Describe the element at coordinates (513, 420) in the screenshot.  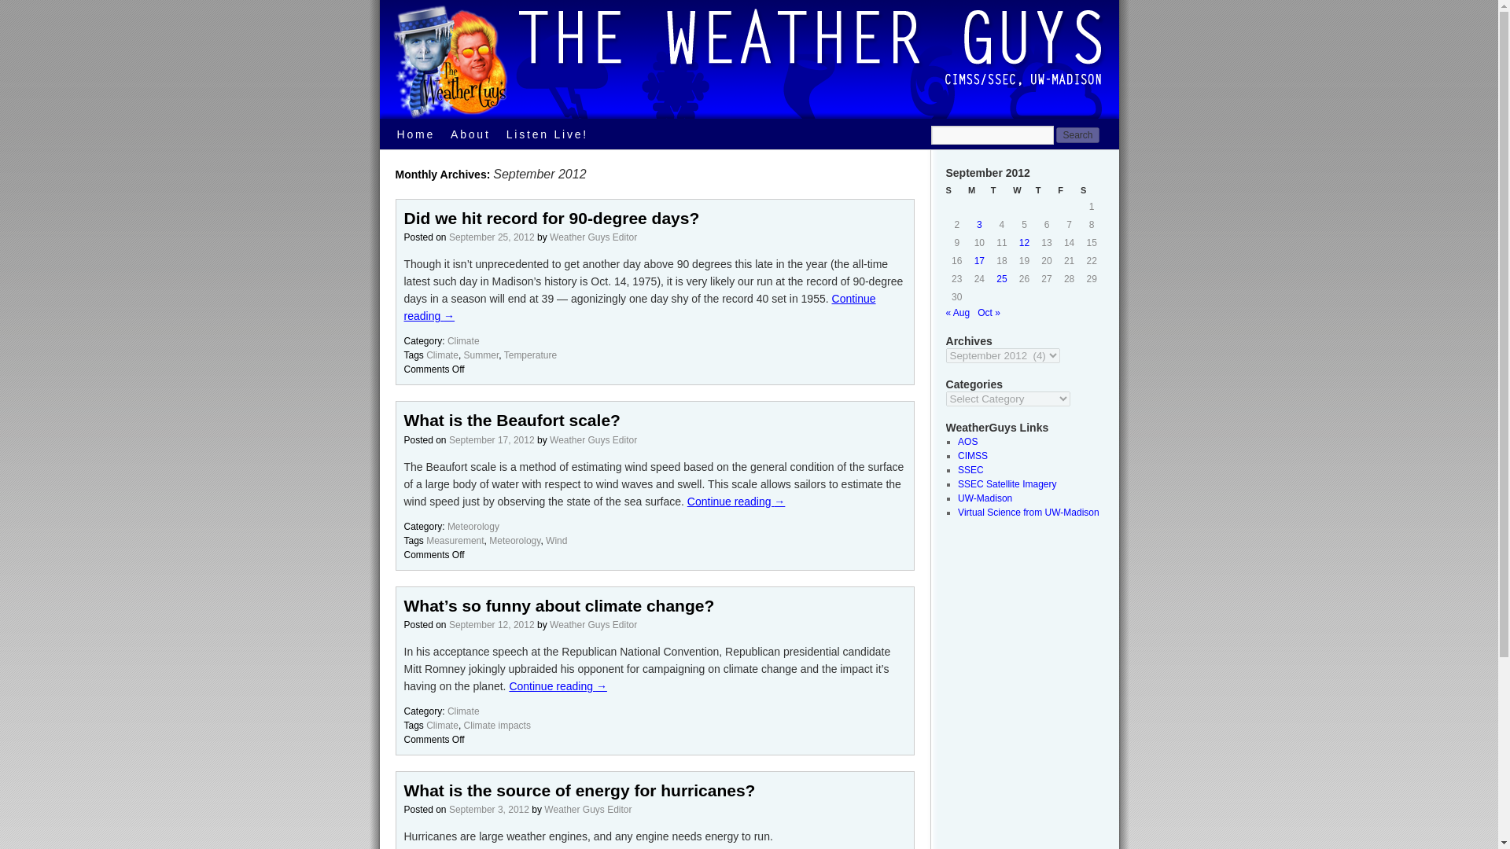
I see `Permalink to What is the Beaufort scale?` at that location.